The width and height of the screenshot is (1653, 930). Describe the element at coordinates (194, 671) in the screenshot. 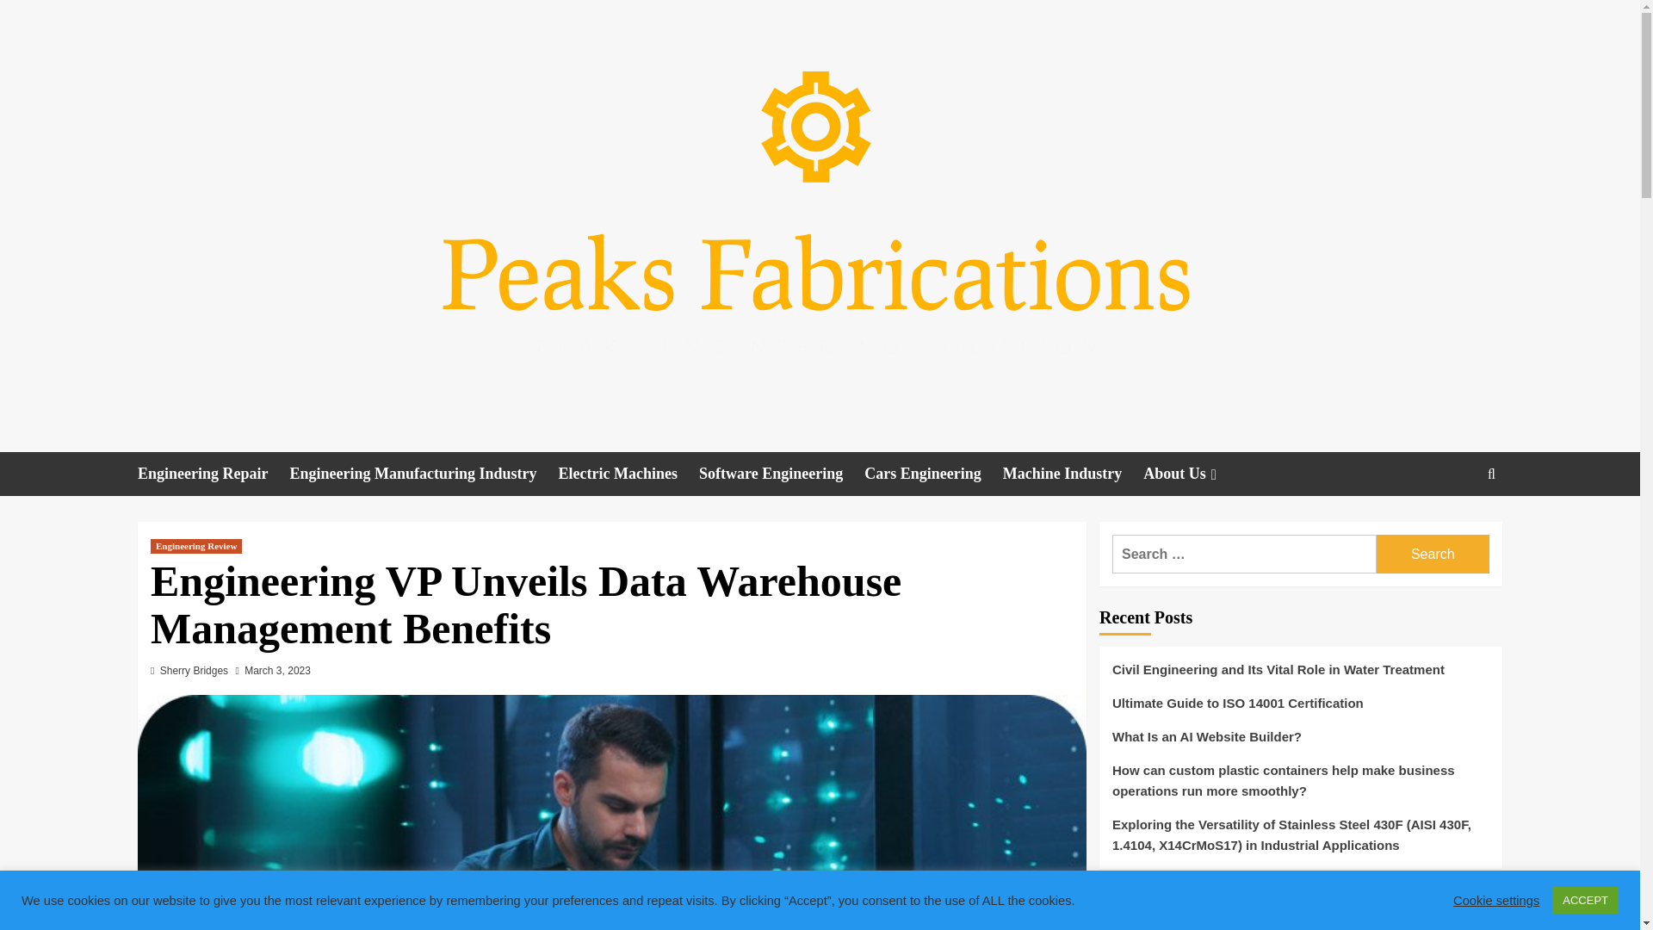

I see `Sherry Bridges` at that location.